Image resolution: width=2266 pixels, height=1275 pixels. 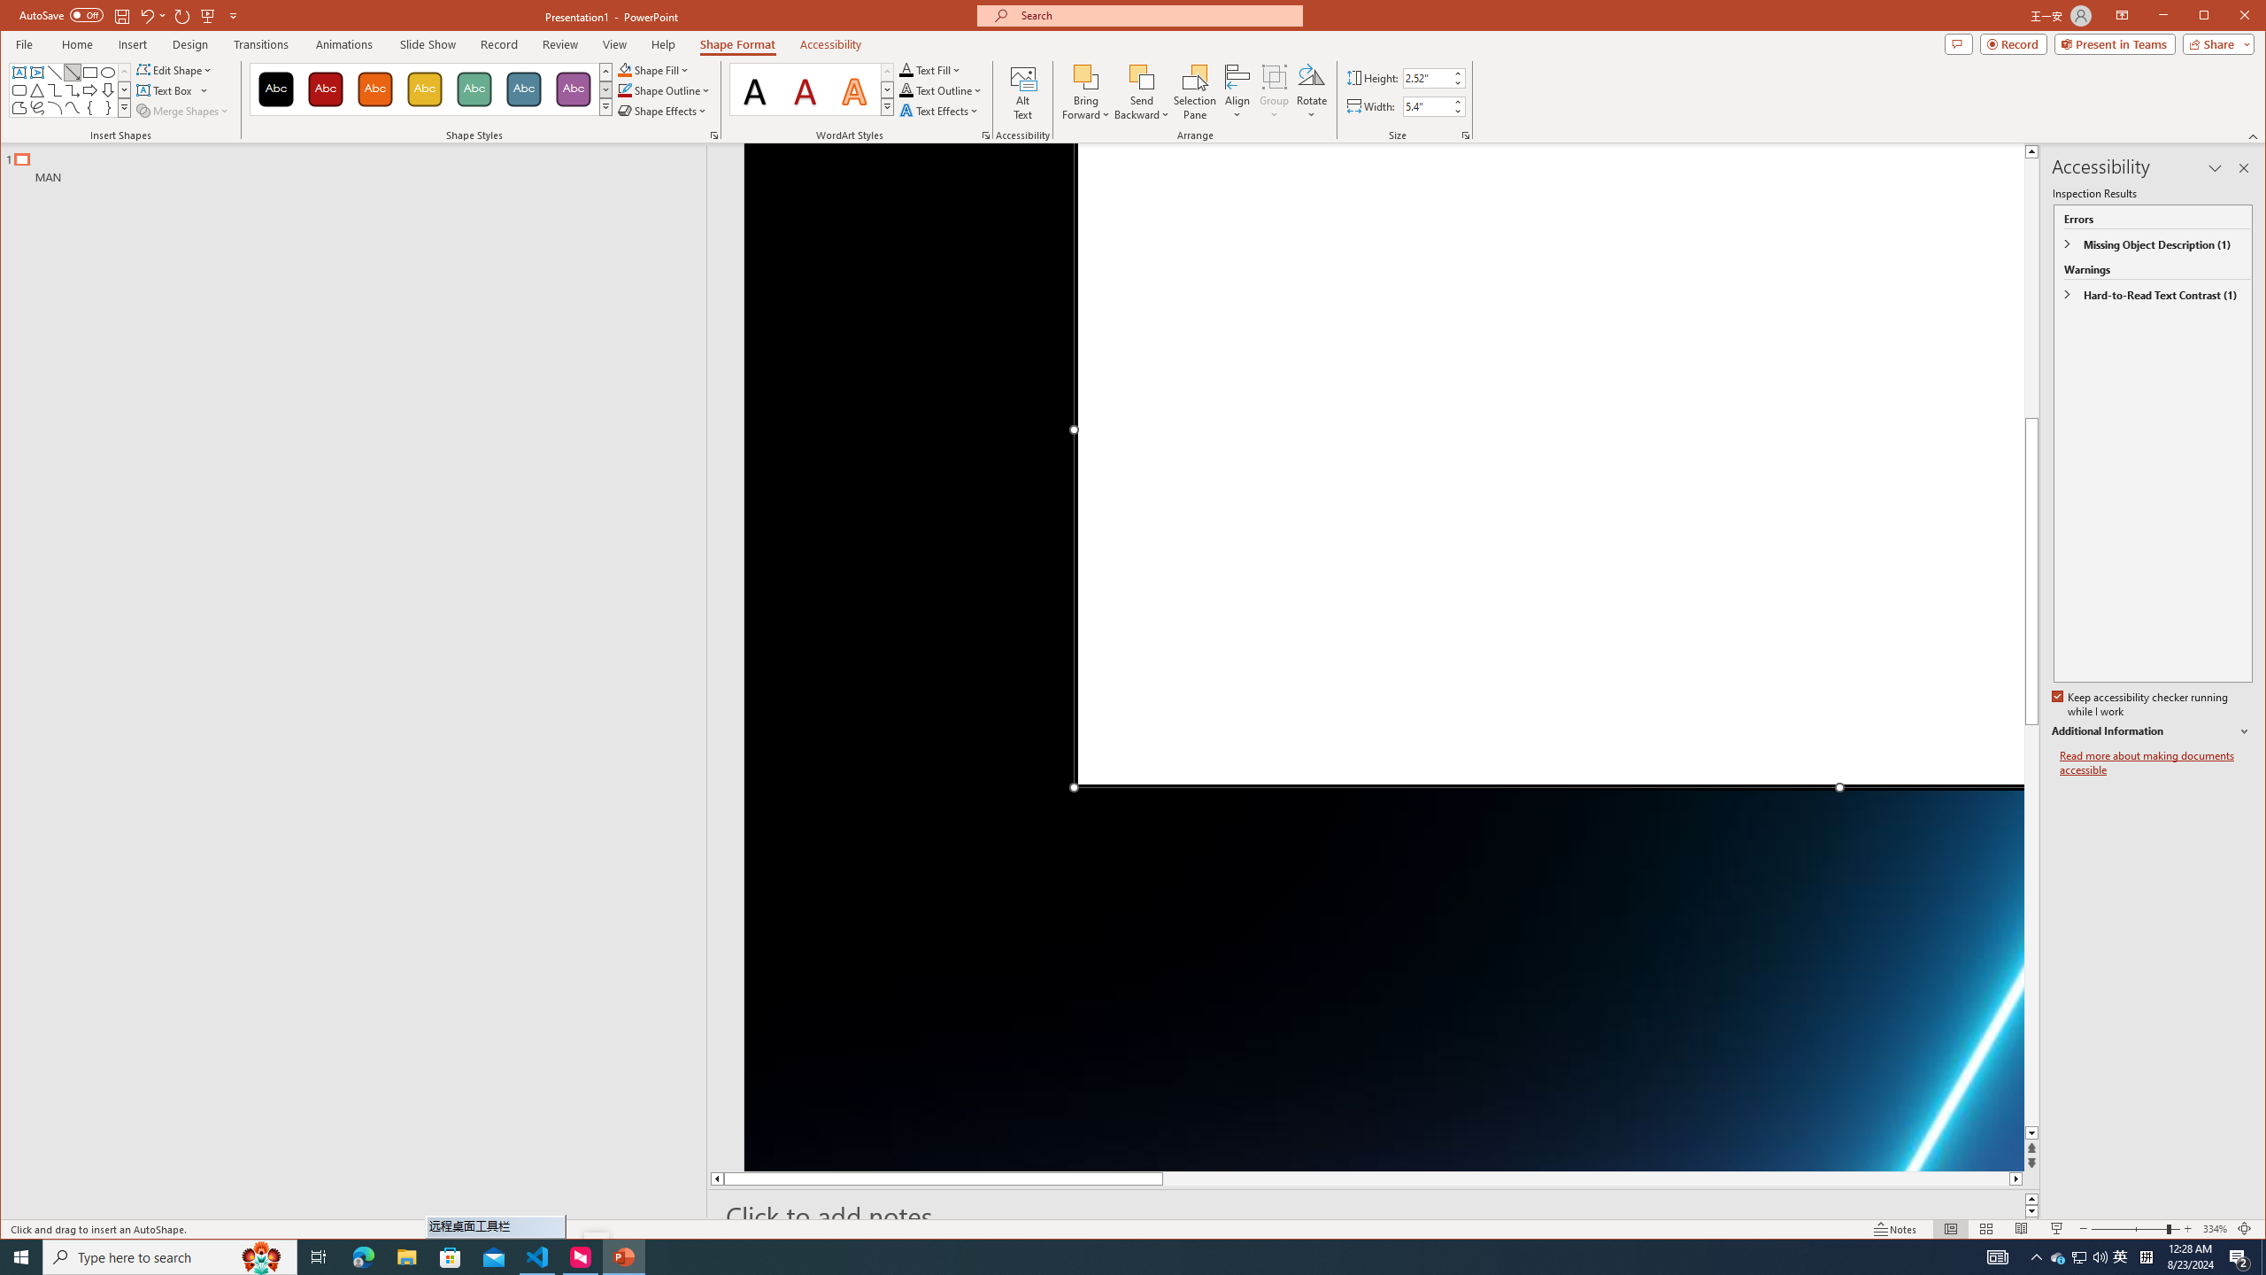 I want to click on Bring Forward, so click(x=1086, y=92).